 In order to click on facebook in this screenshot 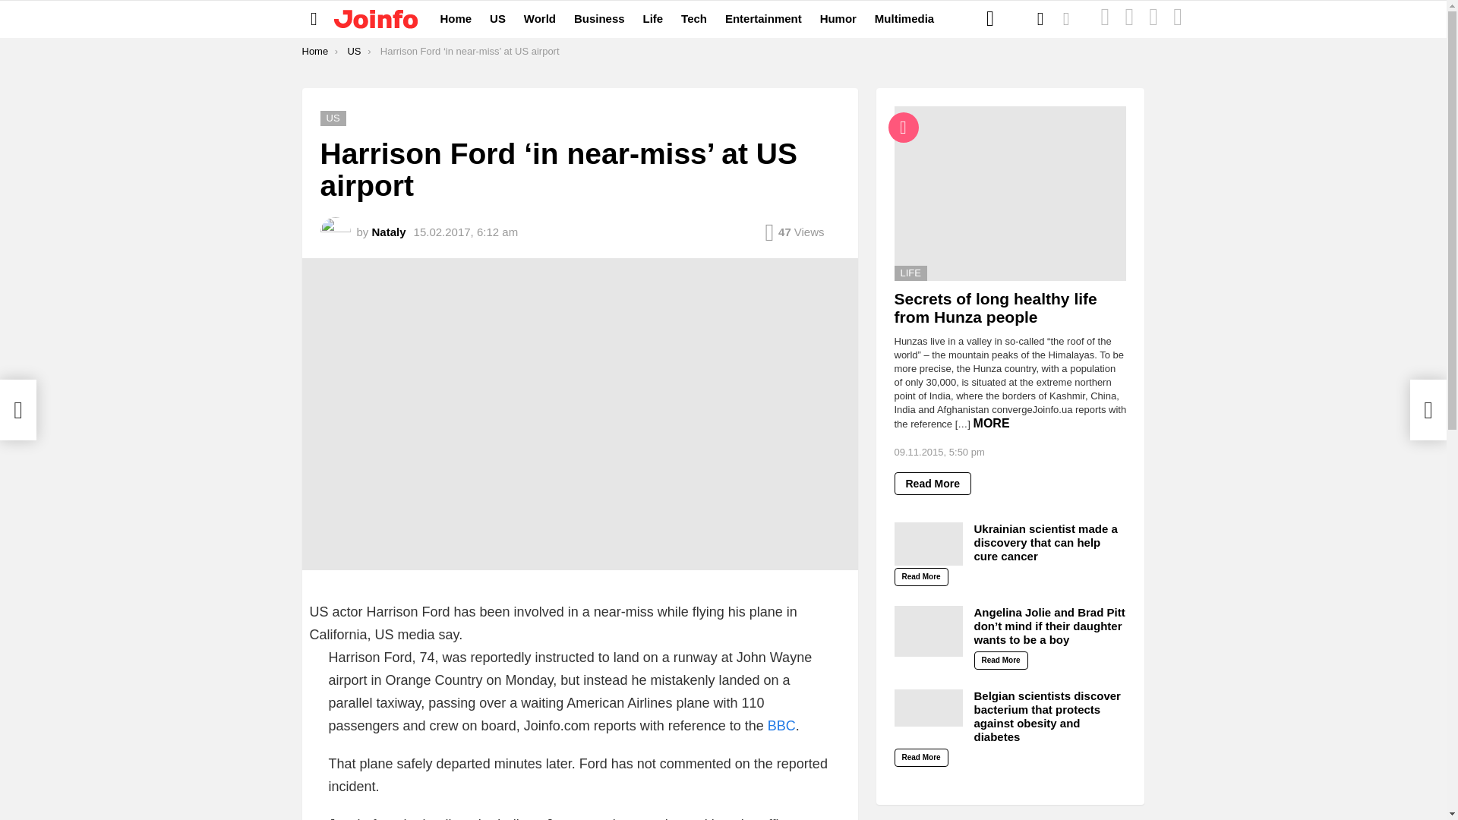, I will do `click(990, 18)`.